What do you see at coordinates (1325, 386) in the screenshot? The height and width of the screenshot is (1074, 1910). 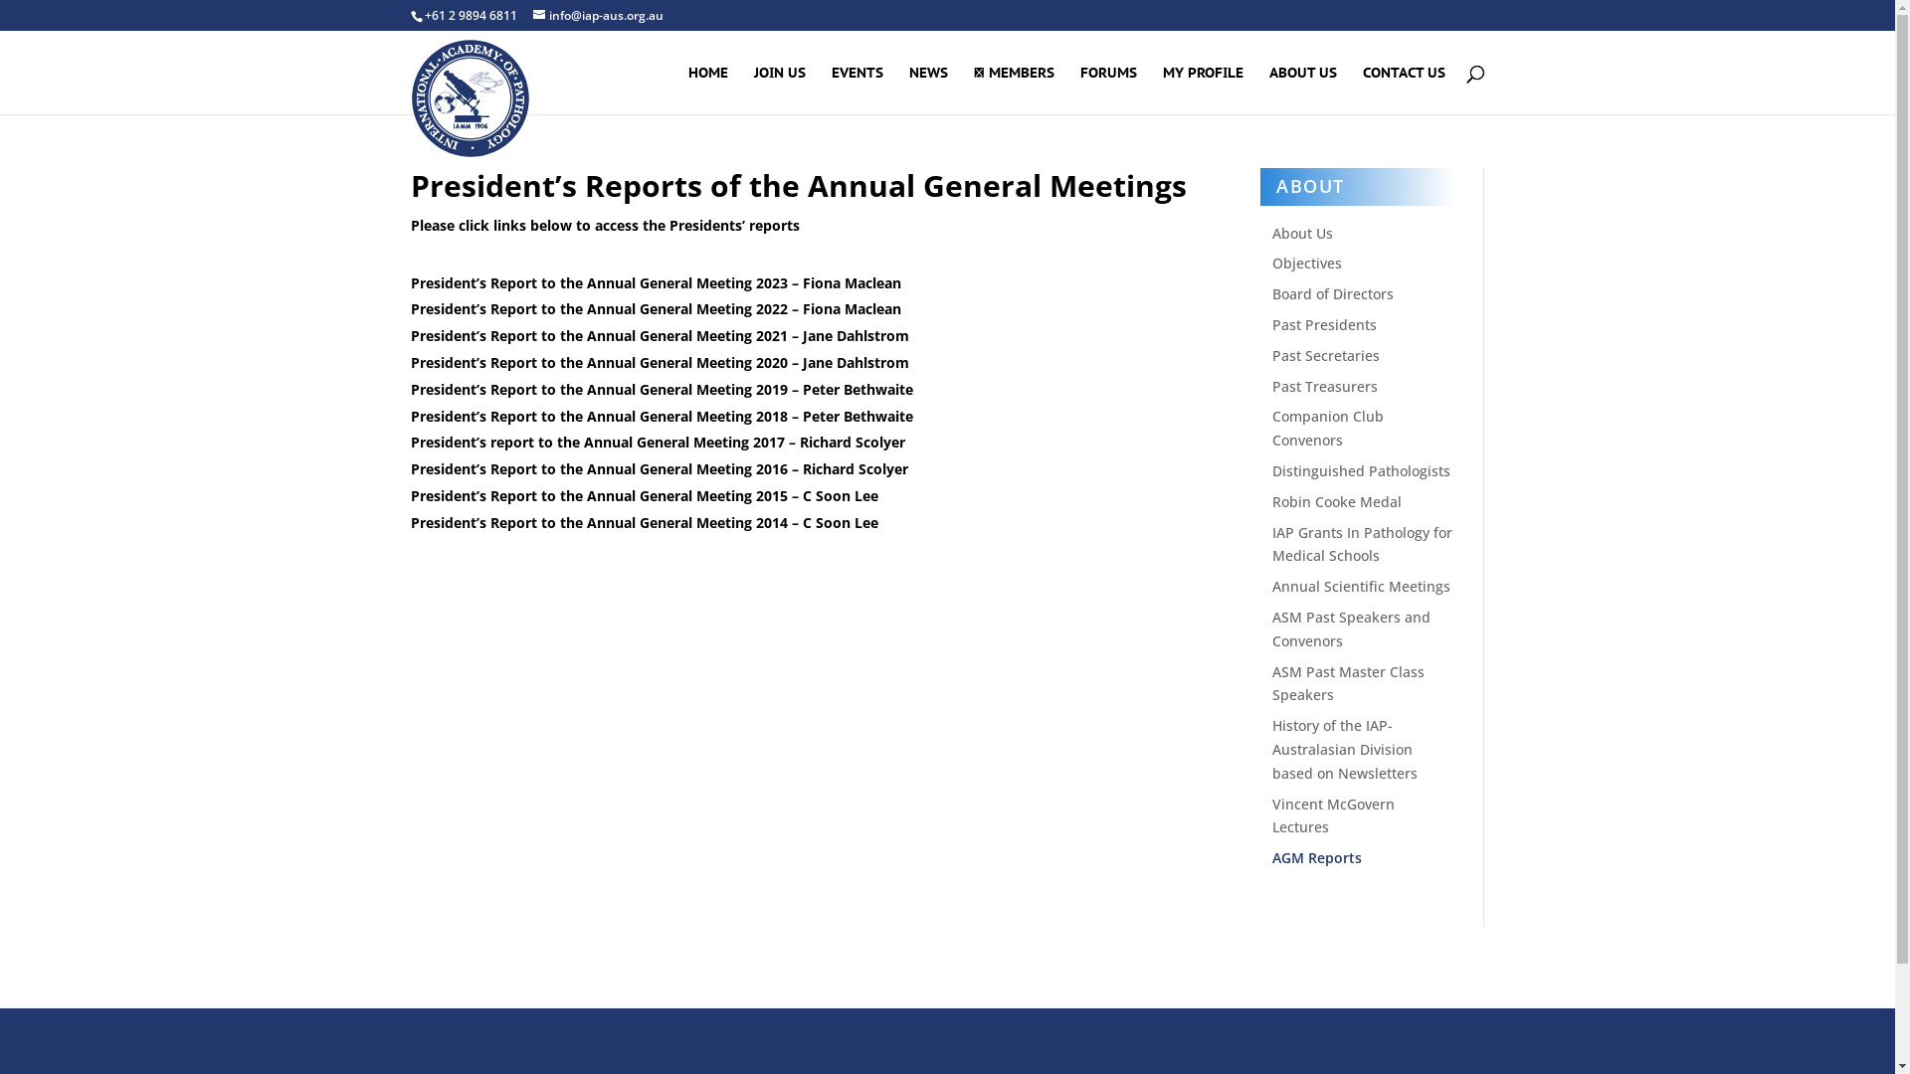 I see `Past Treasurers` at bounding box center [1325, 386].